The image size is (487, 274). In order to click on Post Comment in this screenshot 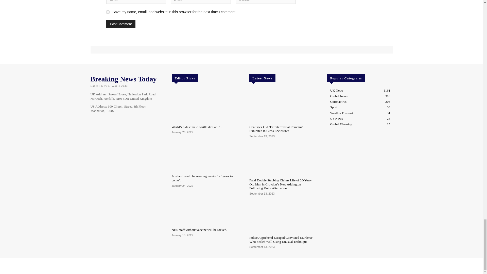, I will do `click(121, 24)`.